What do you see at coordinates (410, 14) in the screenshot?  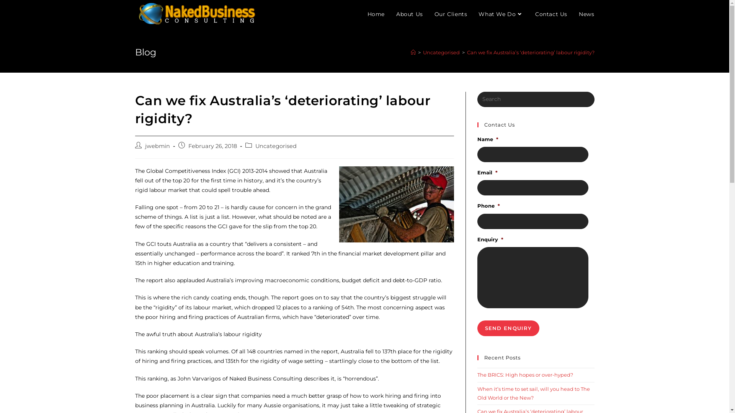 I see `About Us` at bounding box center [410, 14].